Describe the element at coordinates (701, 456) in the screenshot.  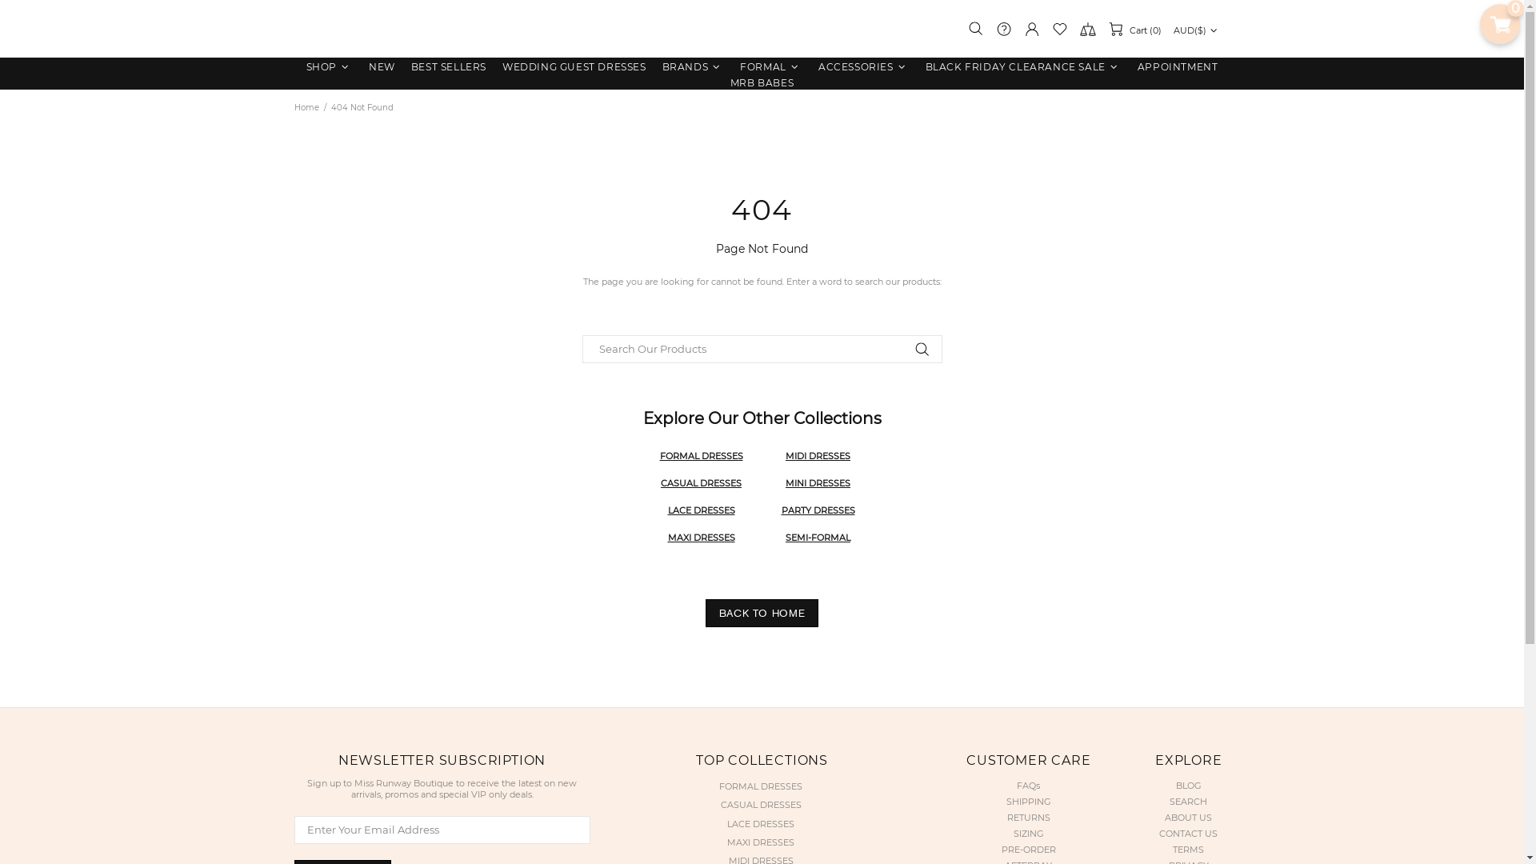
I see `FORMAL DRESSES` at that location.